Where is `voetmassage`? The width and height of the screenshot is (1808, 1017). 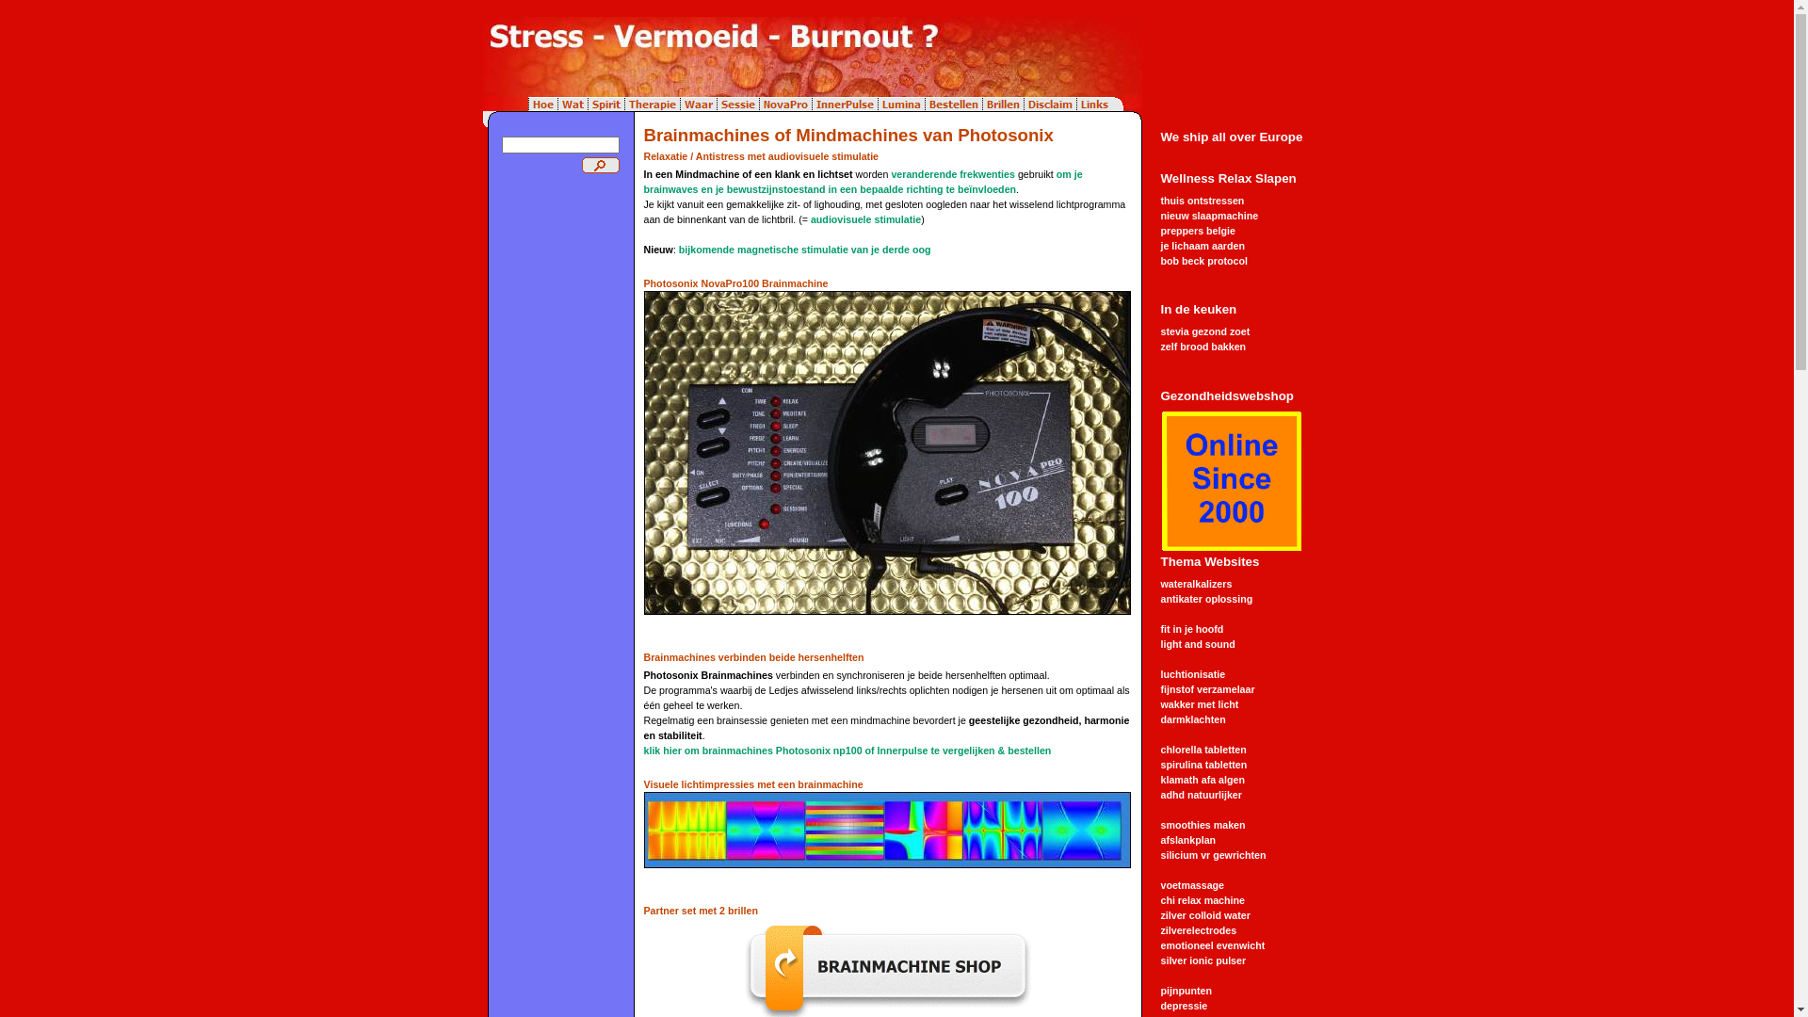 voetmassage is located at coordinates (1192, 885).